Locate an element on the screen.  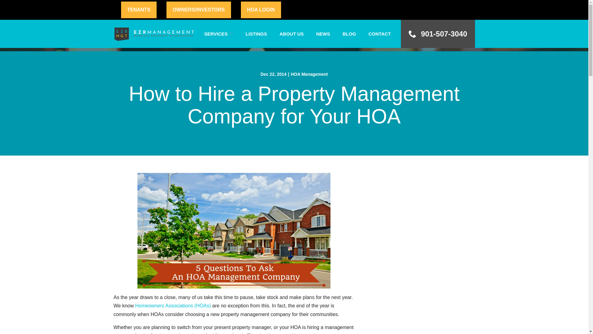
LISTINGS is located at coordinates (256, 33).